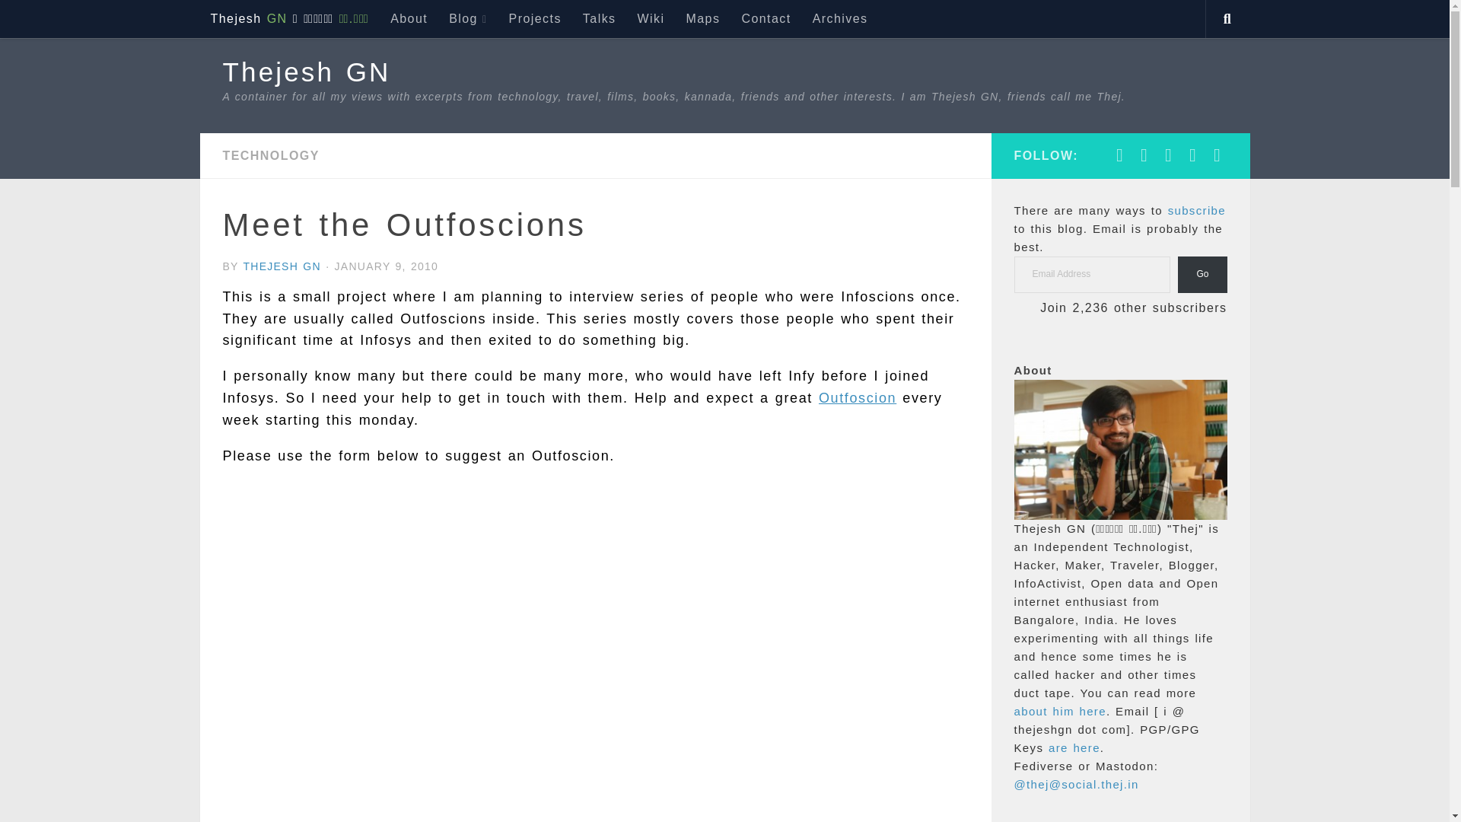  What do you see at coordinates (1144, 155) in the screenshot?
I see `Follow us on Github` at bounding box center [1144, 155].